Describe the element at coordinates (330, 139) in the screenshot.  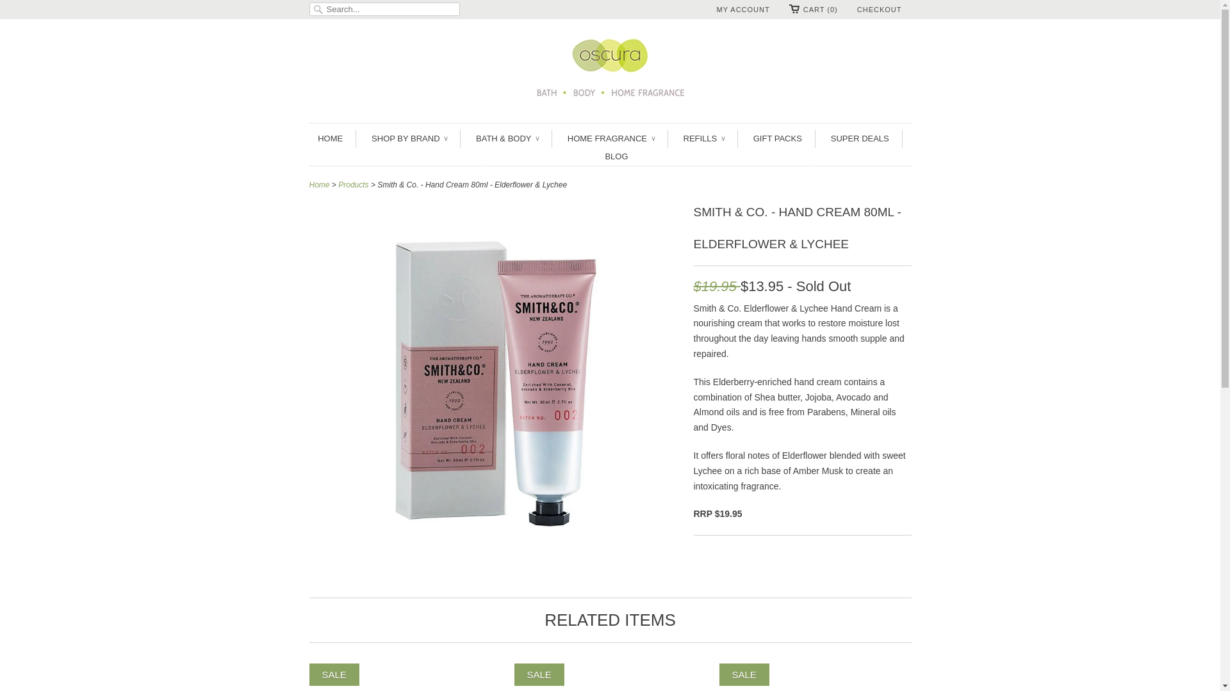
I see `HOME` at that location.